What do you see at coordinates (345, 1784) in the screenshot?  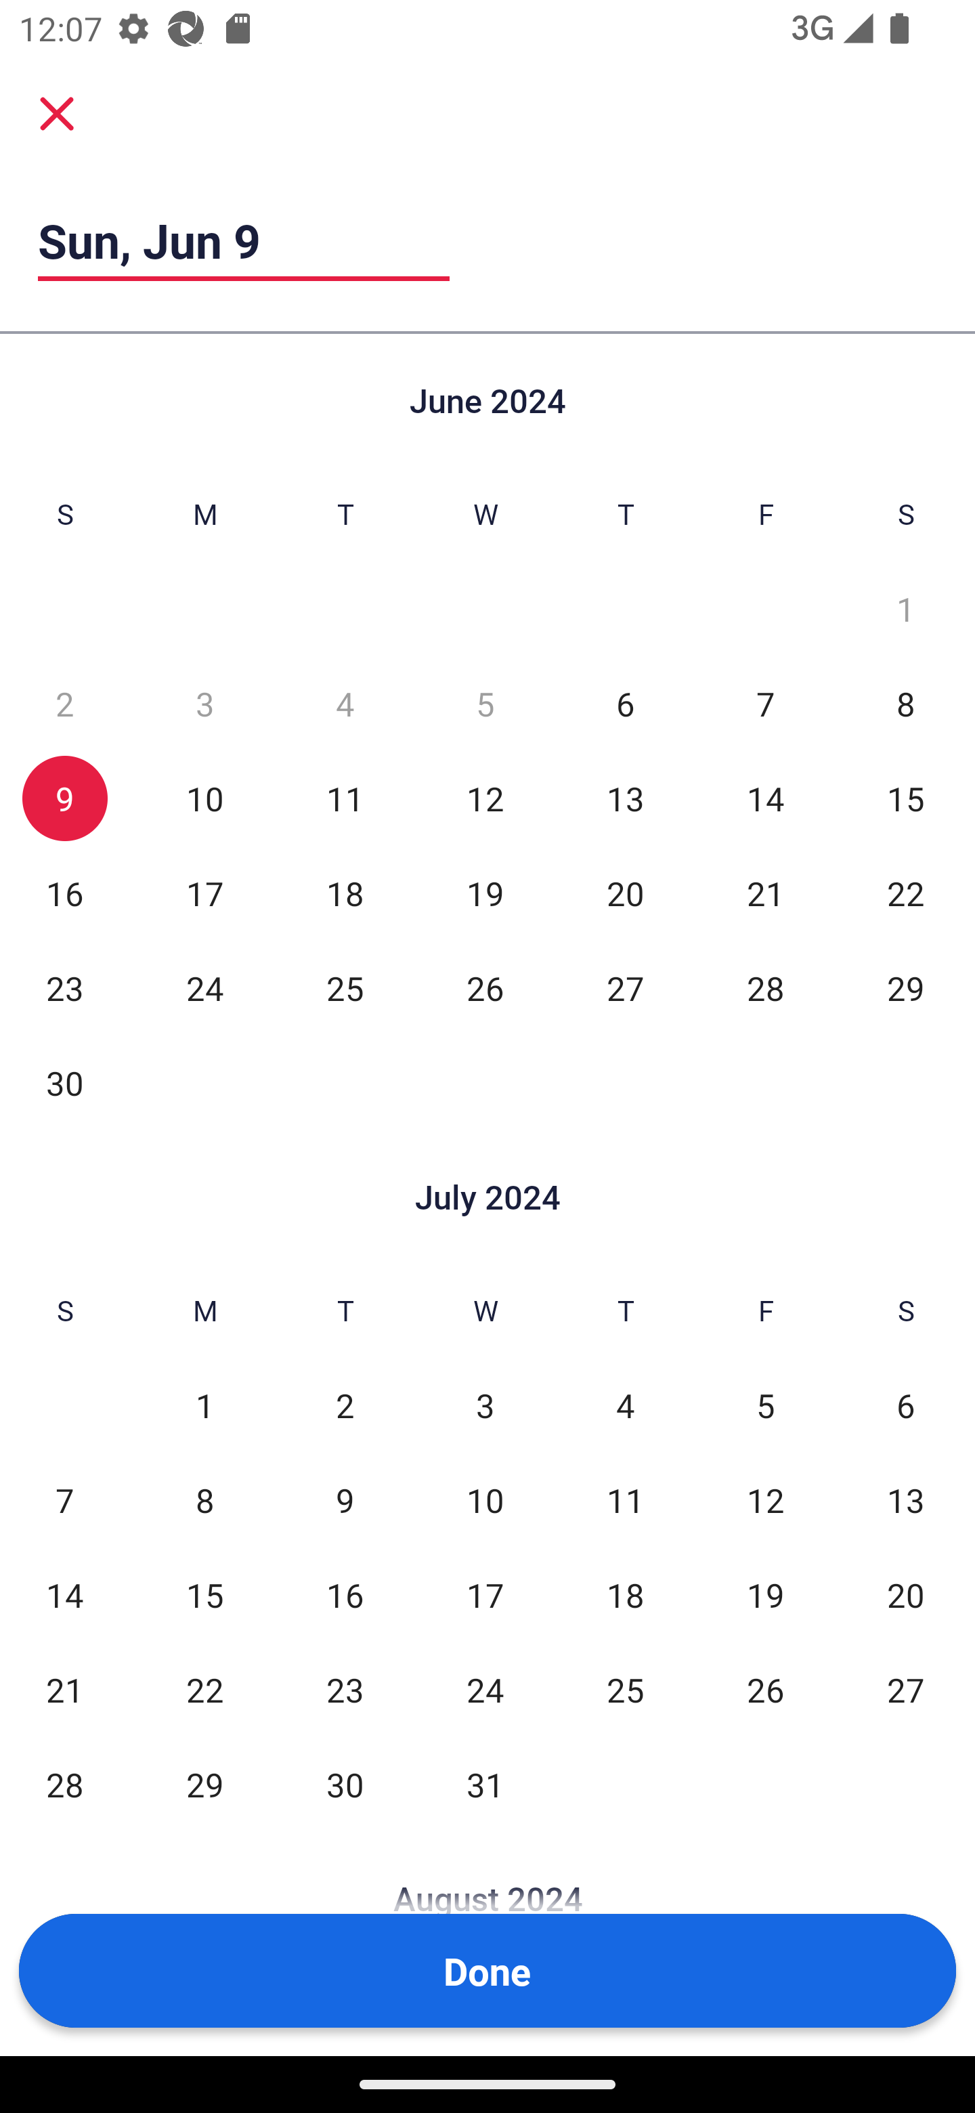 I see `30 Tue, Jul 30, Not Selected` at bounding box center [345, 1784].